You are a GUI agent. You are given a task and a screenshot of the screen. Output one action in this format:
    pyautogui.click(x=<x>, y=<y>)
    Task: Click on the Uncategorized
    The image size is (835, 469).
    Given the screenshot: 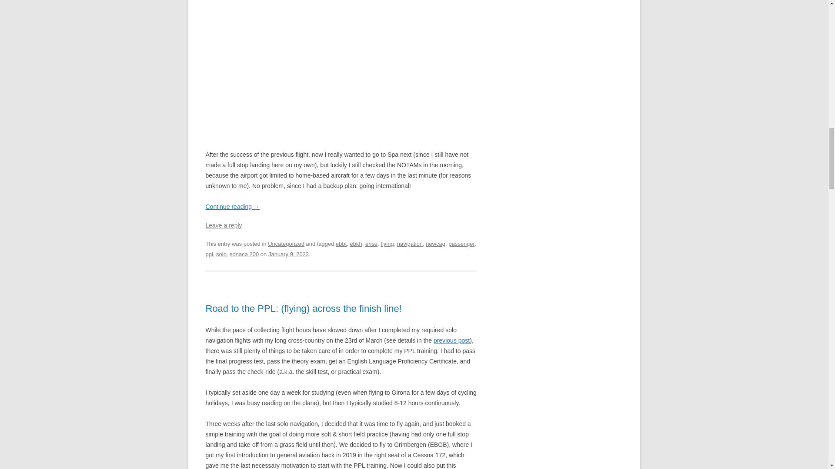 What is the action you would take?
    pyautogui.click(x=286, y=244)
    